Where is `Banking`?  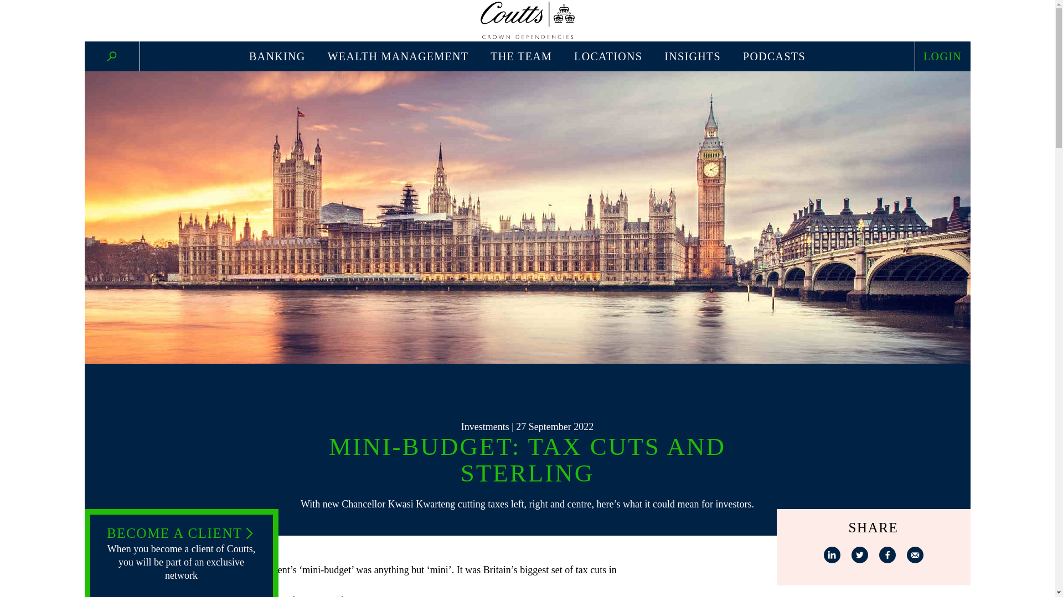 Banking is located at coordinates (277, 56).